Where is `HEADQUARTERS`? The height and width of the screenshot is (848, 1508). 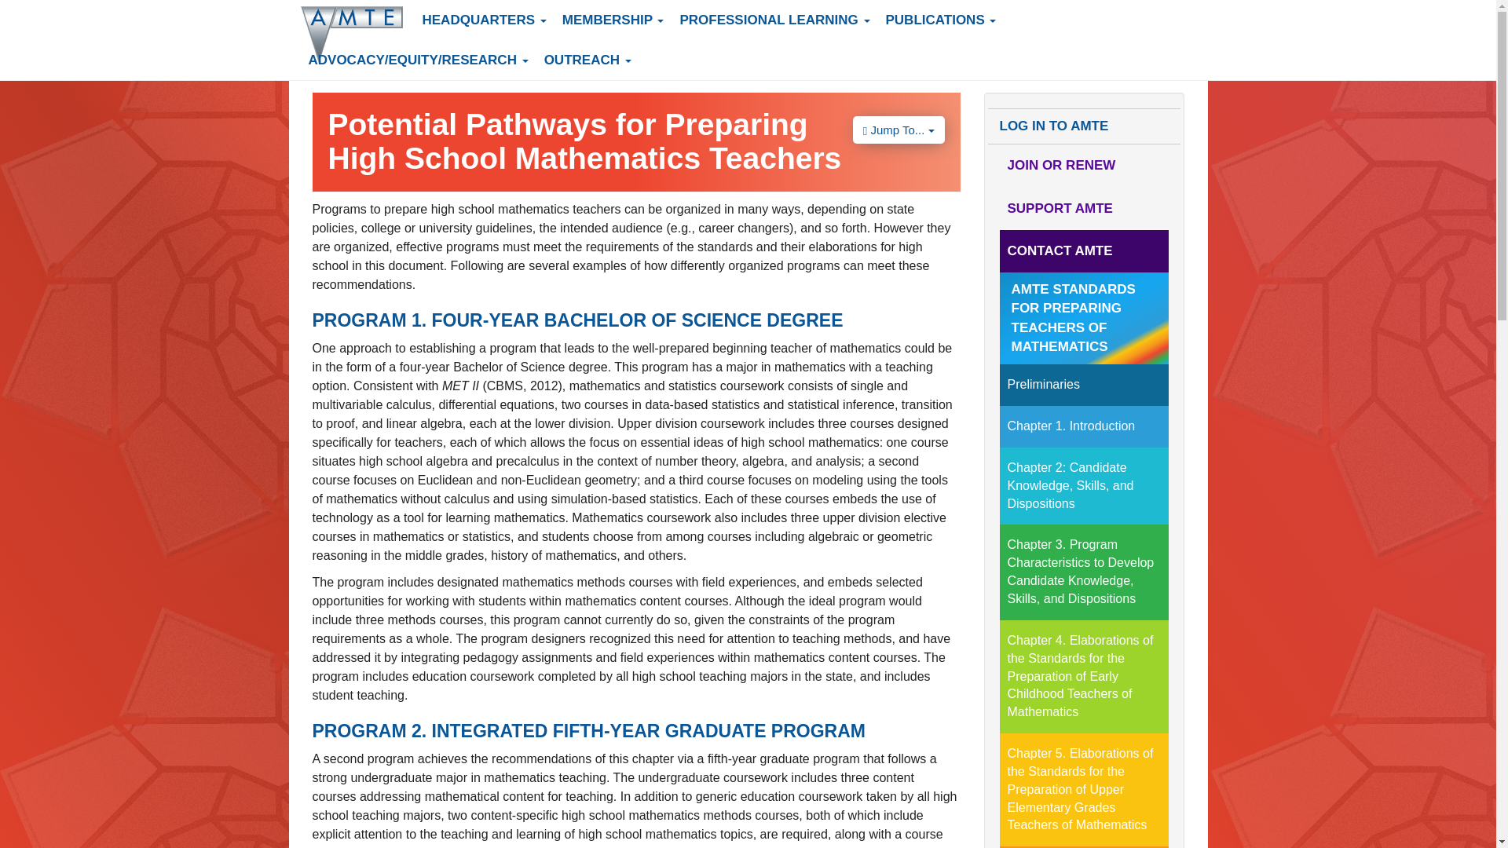 HEADQUARTERS is located at coordinates (485, 20).